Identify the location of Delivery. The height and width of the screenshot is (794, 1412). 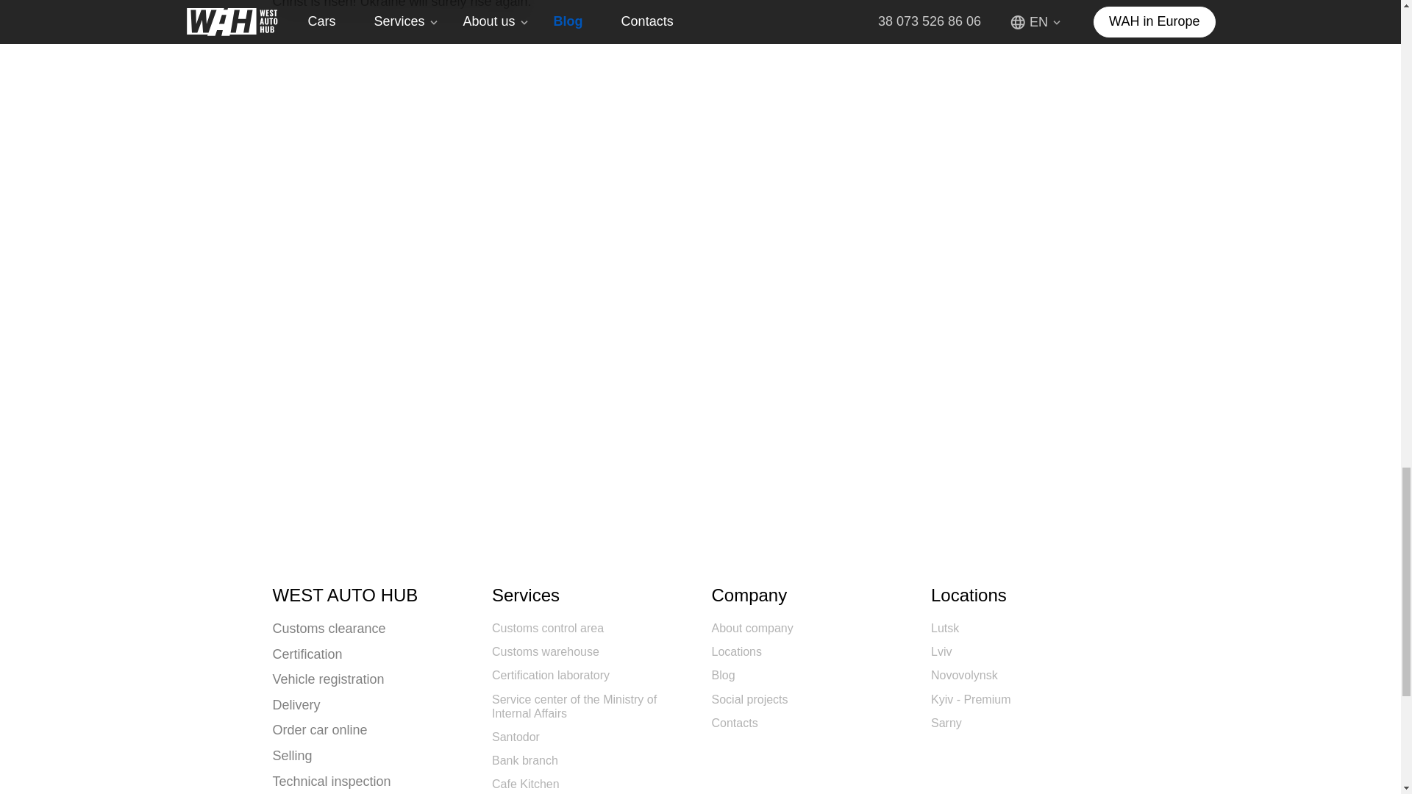
(297, 706).